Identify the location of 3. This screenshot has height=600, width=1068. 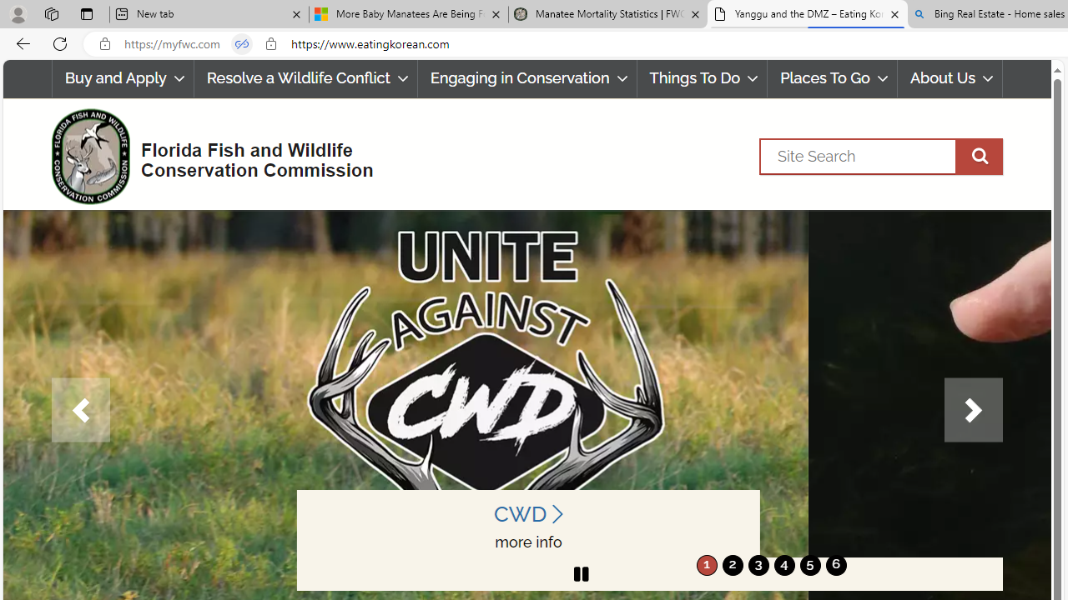
(758, 565).